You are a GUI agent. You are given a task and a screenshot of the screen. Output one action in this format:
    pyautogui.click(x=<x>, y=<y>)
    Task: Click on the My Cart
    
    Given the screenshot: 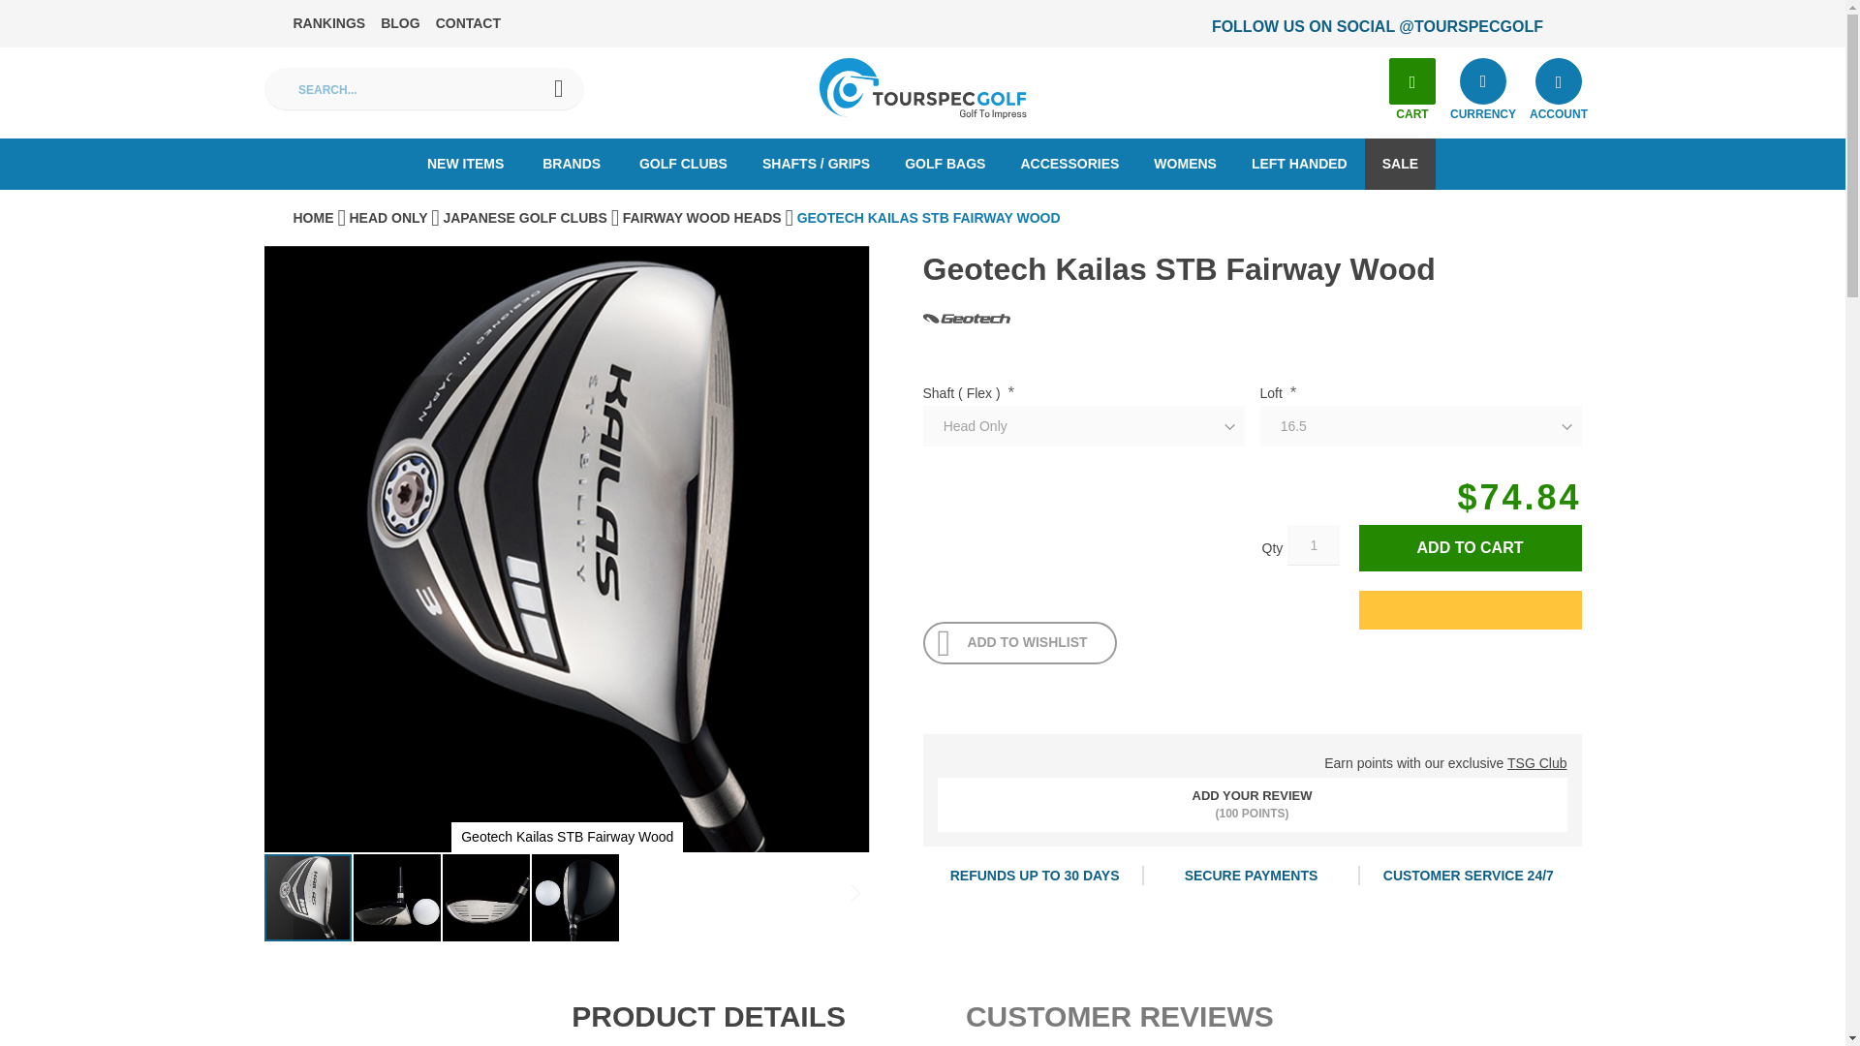 What is the action you would take?
    pyautogui.click(x=1412, y=81)
    